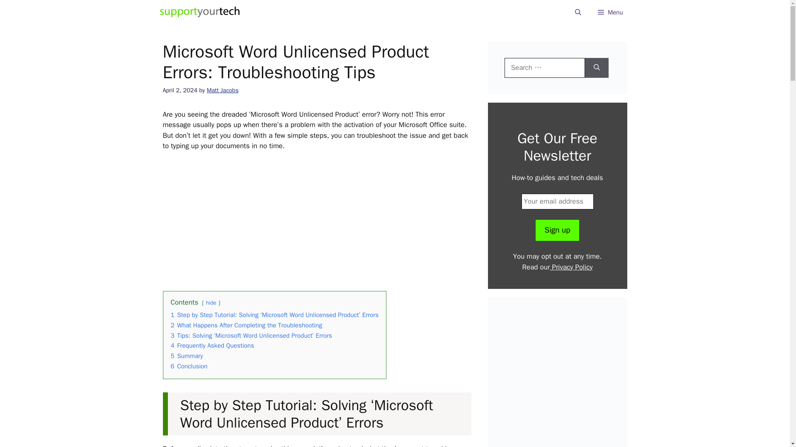 Image resolution: width=796 pixels, height=447 pixels. Describe the element at coordinates (187, 356) in the screenshot. I see `5 Summary` at that location.